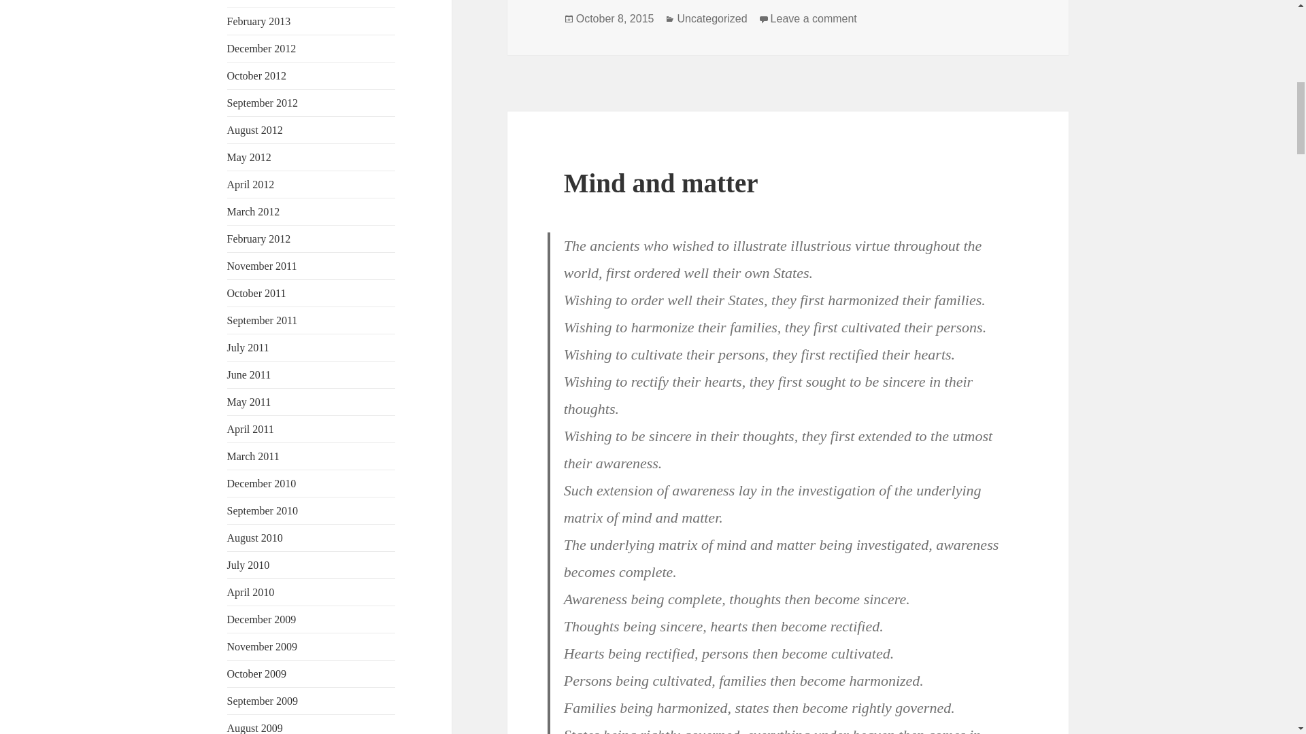 This screenshot has width=1306, height=734. What do you see at coordinates (254, 211) in the screenshot?
I see `March 2012` at bounding box center [254, 211].